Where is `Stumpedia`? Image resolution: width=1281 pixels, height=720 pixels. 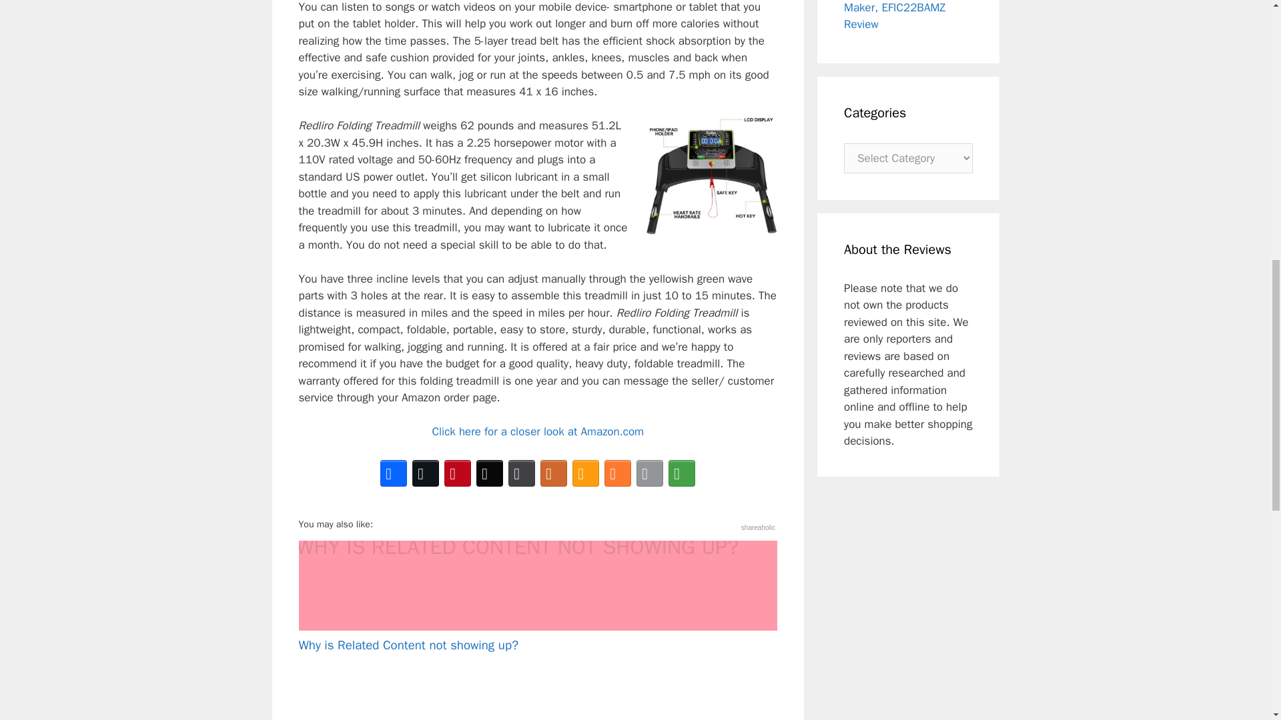 Stumpedia is located at coordinates (586, 473).